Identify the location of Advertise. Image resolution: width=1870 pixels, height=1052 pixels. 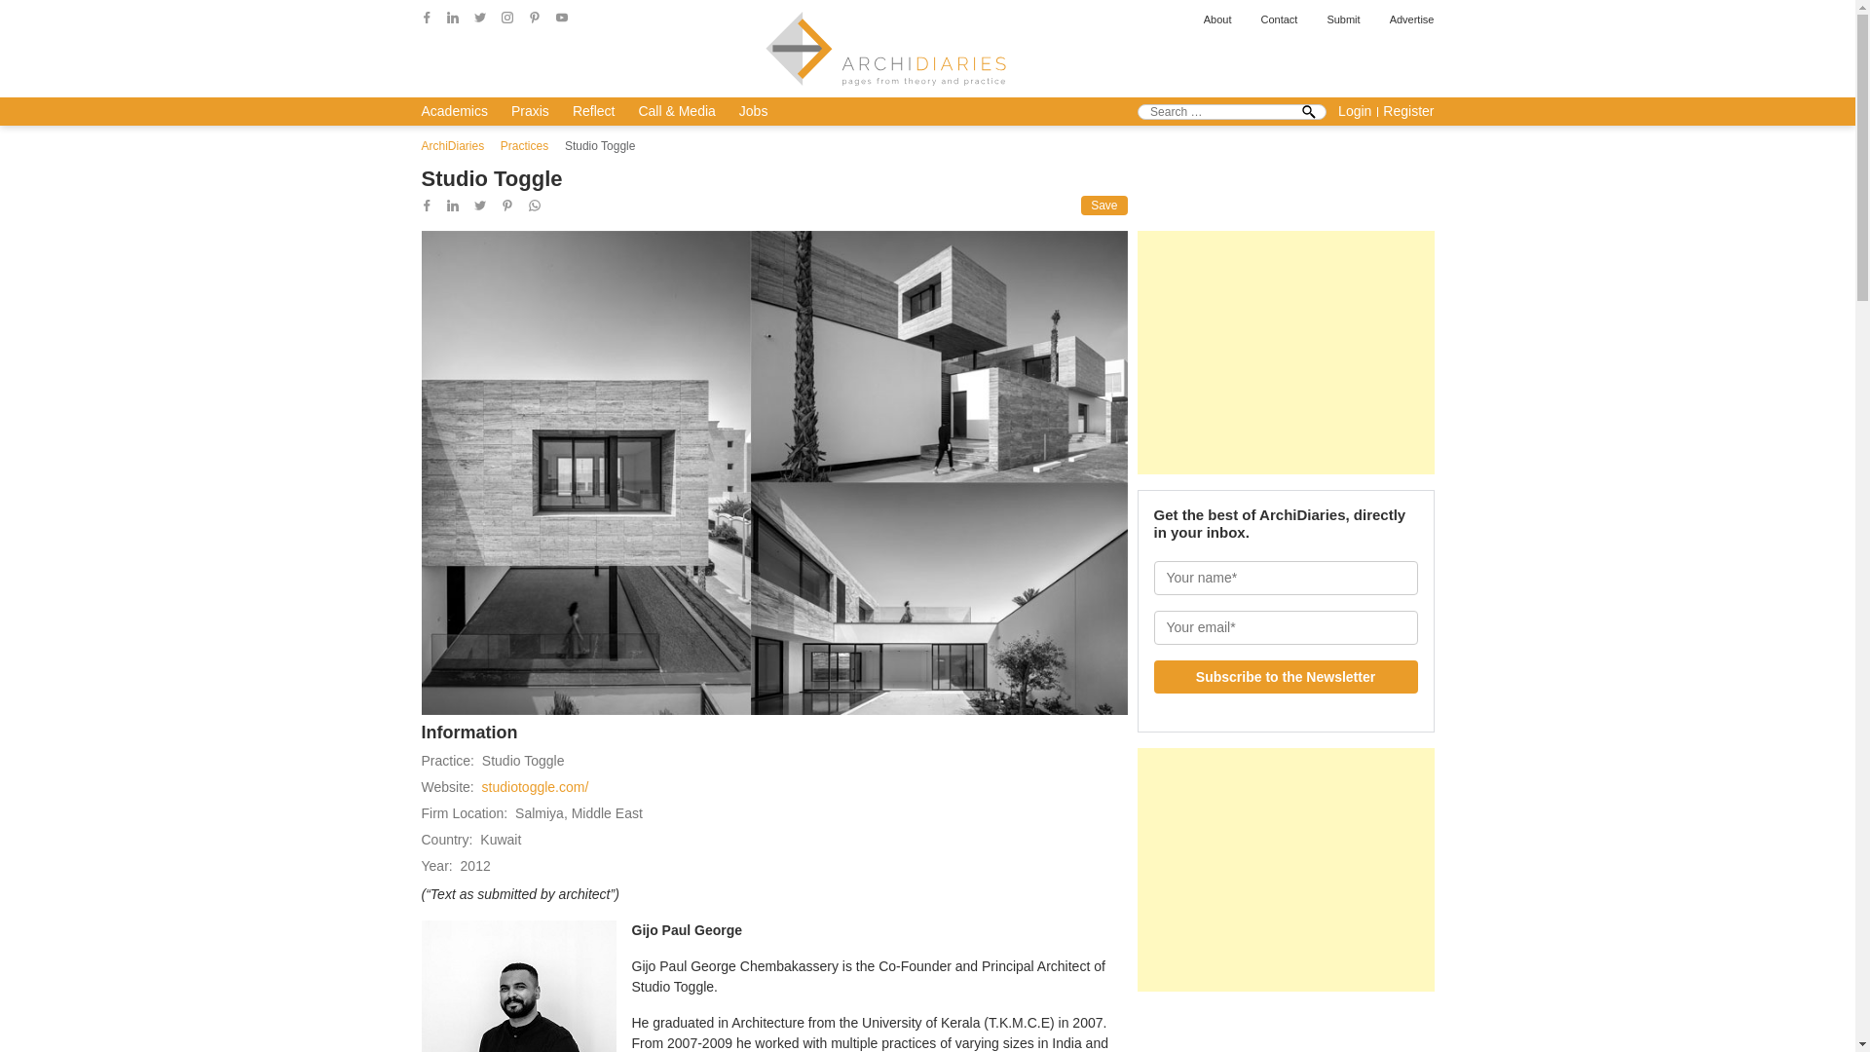
(1411, 19).